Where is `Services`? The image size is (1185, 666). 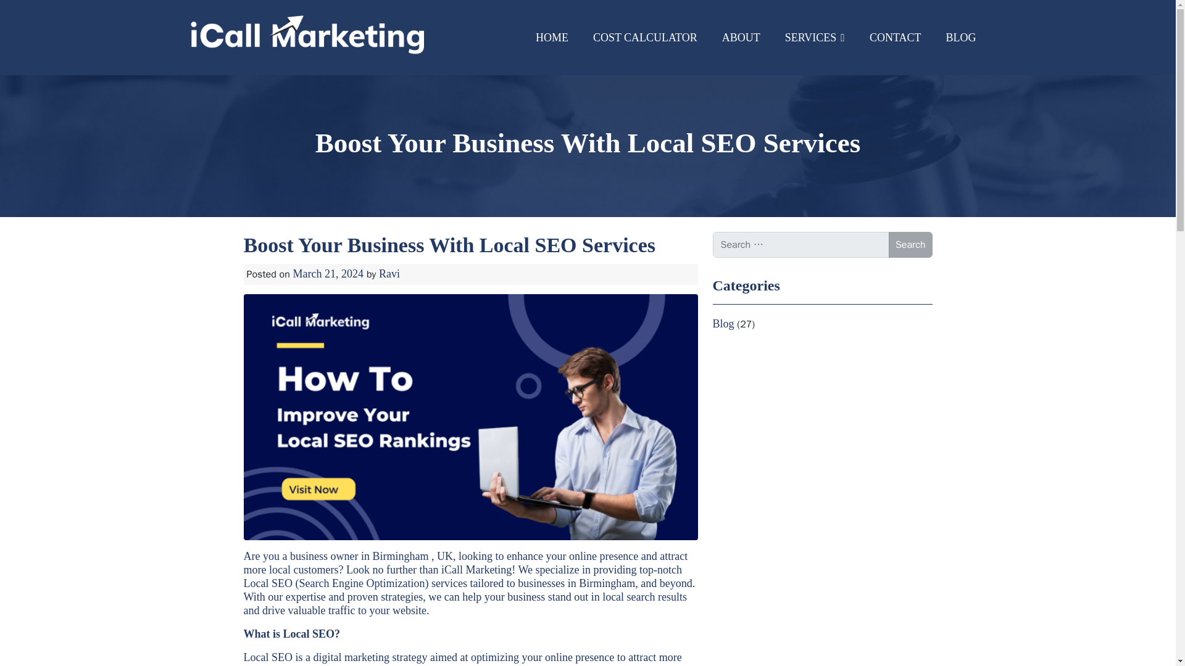 Services is located at coordinates (815, 37).